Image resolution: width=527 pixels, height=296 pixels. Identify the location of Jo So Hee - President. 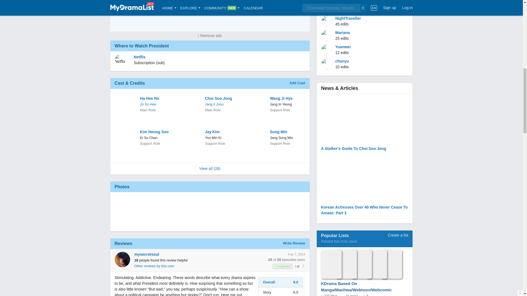
(148, 104).